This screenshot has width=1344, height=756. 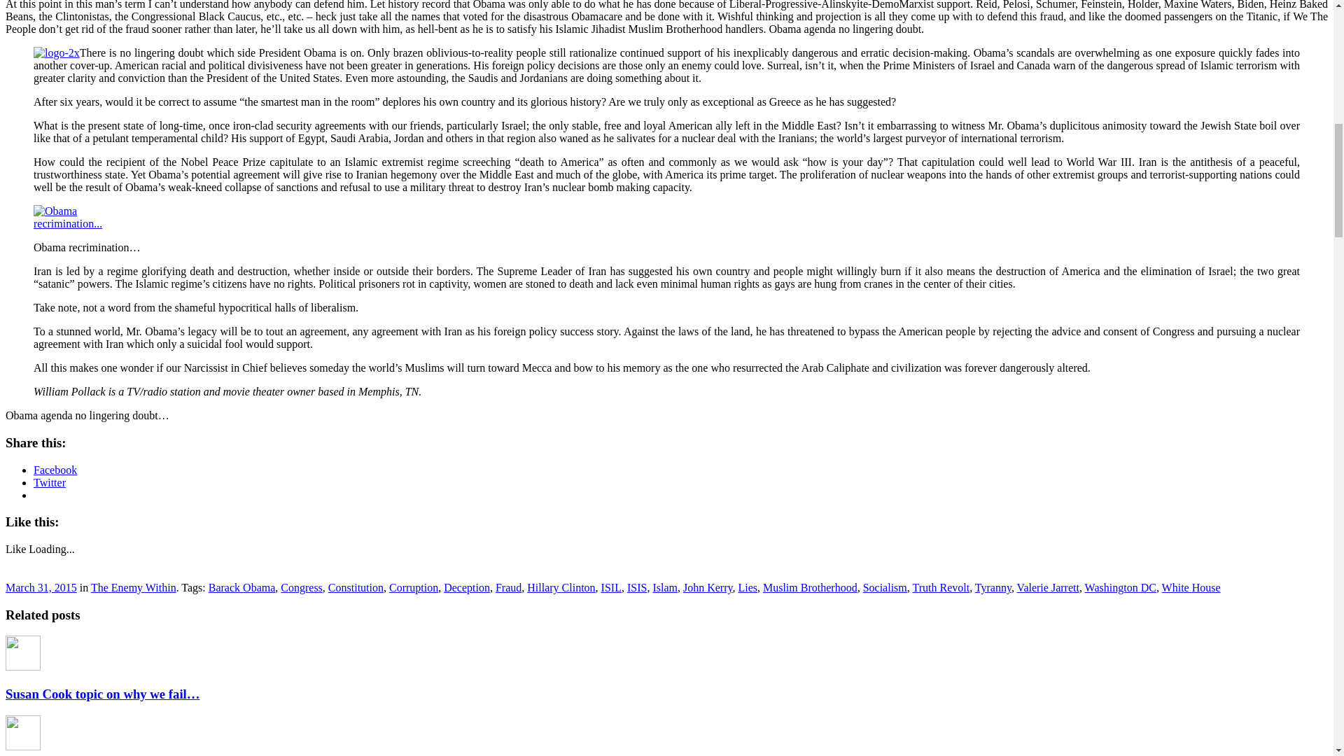 What do you see at coordinates (356, 587) in the screenshot?
I see `Constitution` at bounding box center [356, 587].